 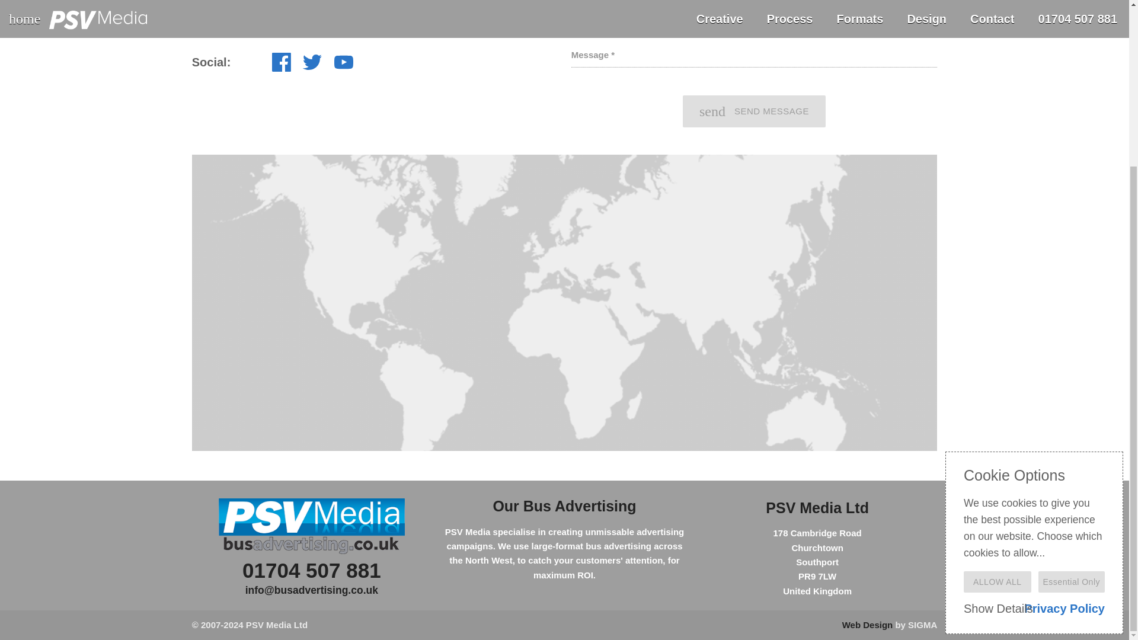 I want to click on Facebook, so click(x=281, y=62).